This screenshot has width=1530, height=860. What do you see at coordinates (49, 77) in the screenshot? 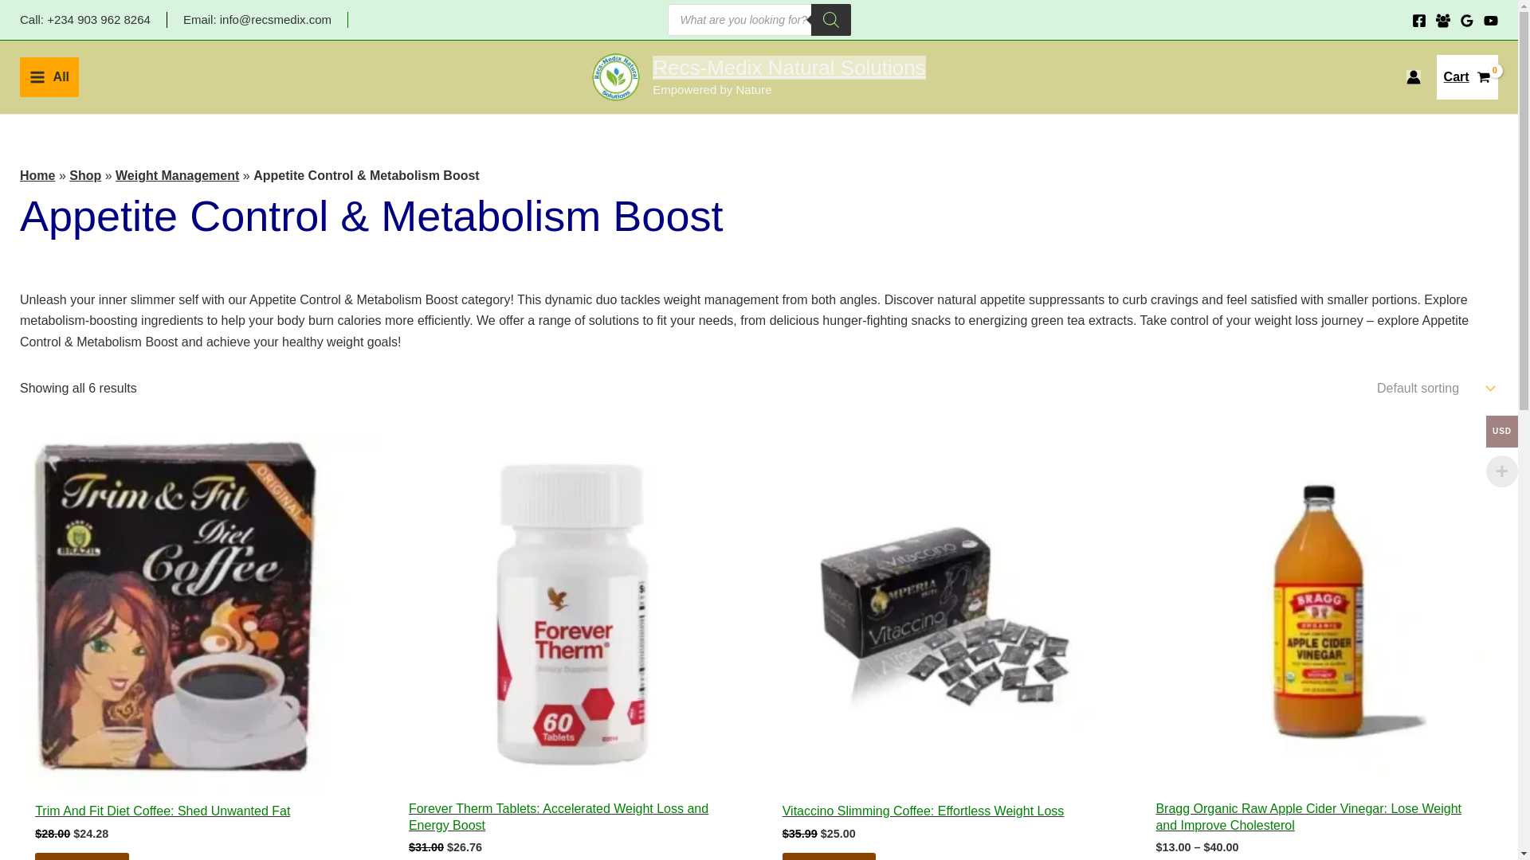
I see `Recs-Medix Natural Solutions` at bounding box center [49, 77].